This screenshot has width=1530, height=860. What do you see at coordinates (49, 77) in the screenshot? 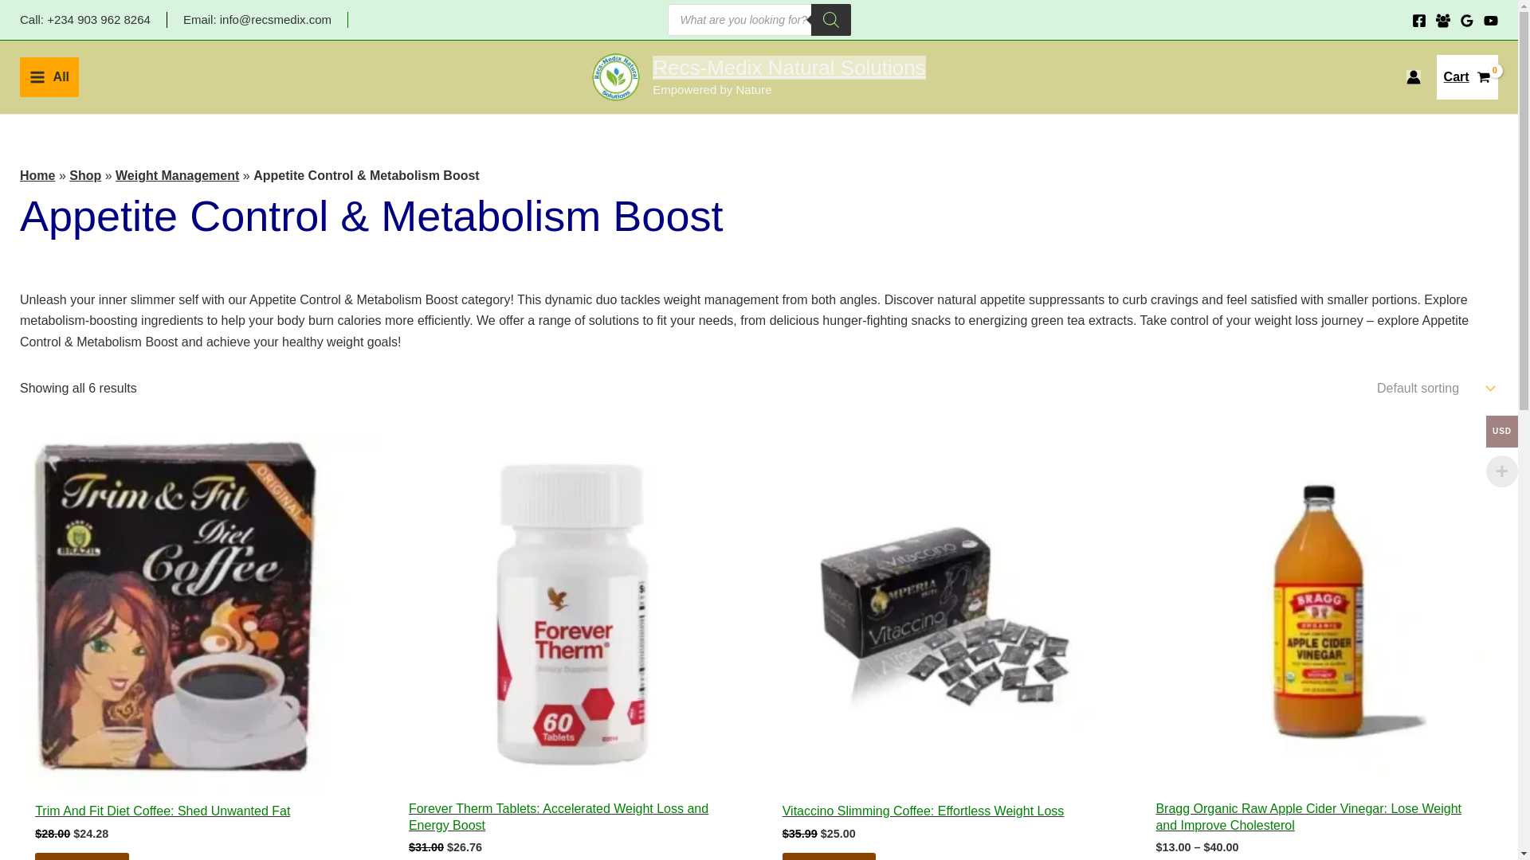
I see `Recs-Medix Natural Solutions` at bounding box center [49, 77].